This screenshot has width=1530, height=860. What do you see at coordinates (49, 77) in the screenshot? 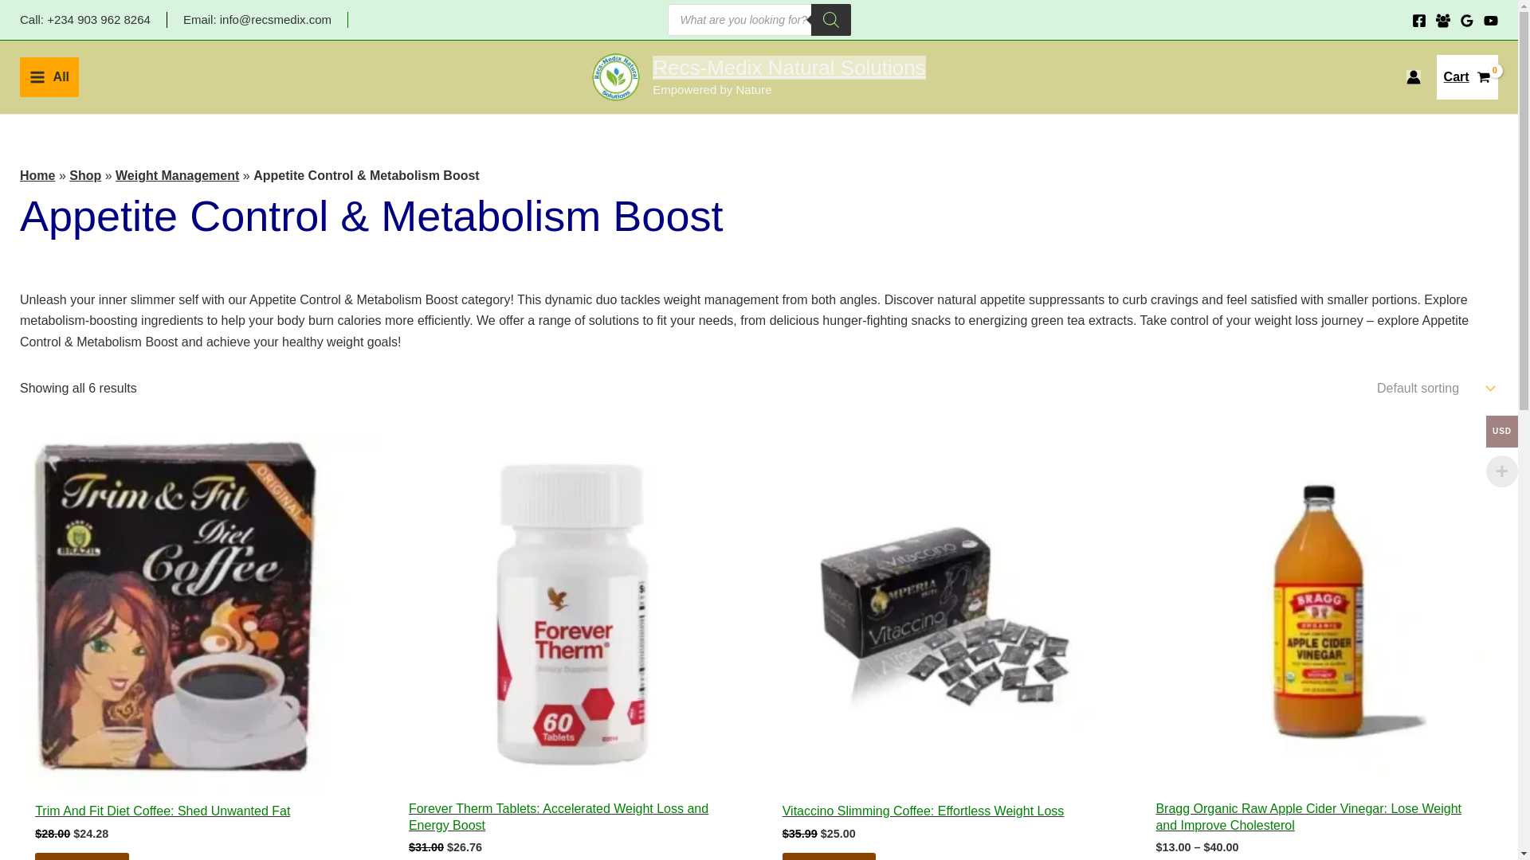
I see `Recs-Medix Natural Solutions` at bounding box center [49, 77].